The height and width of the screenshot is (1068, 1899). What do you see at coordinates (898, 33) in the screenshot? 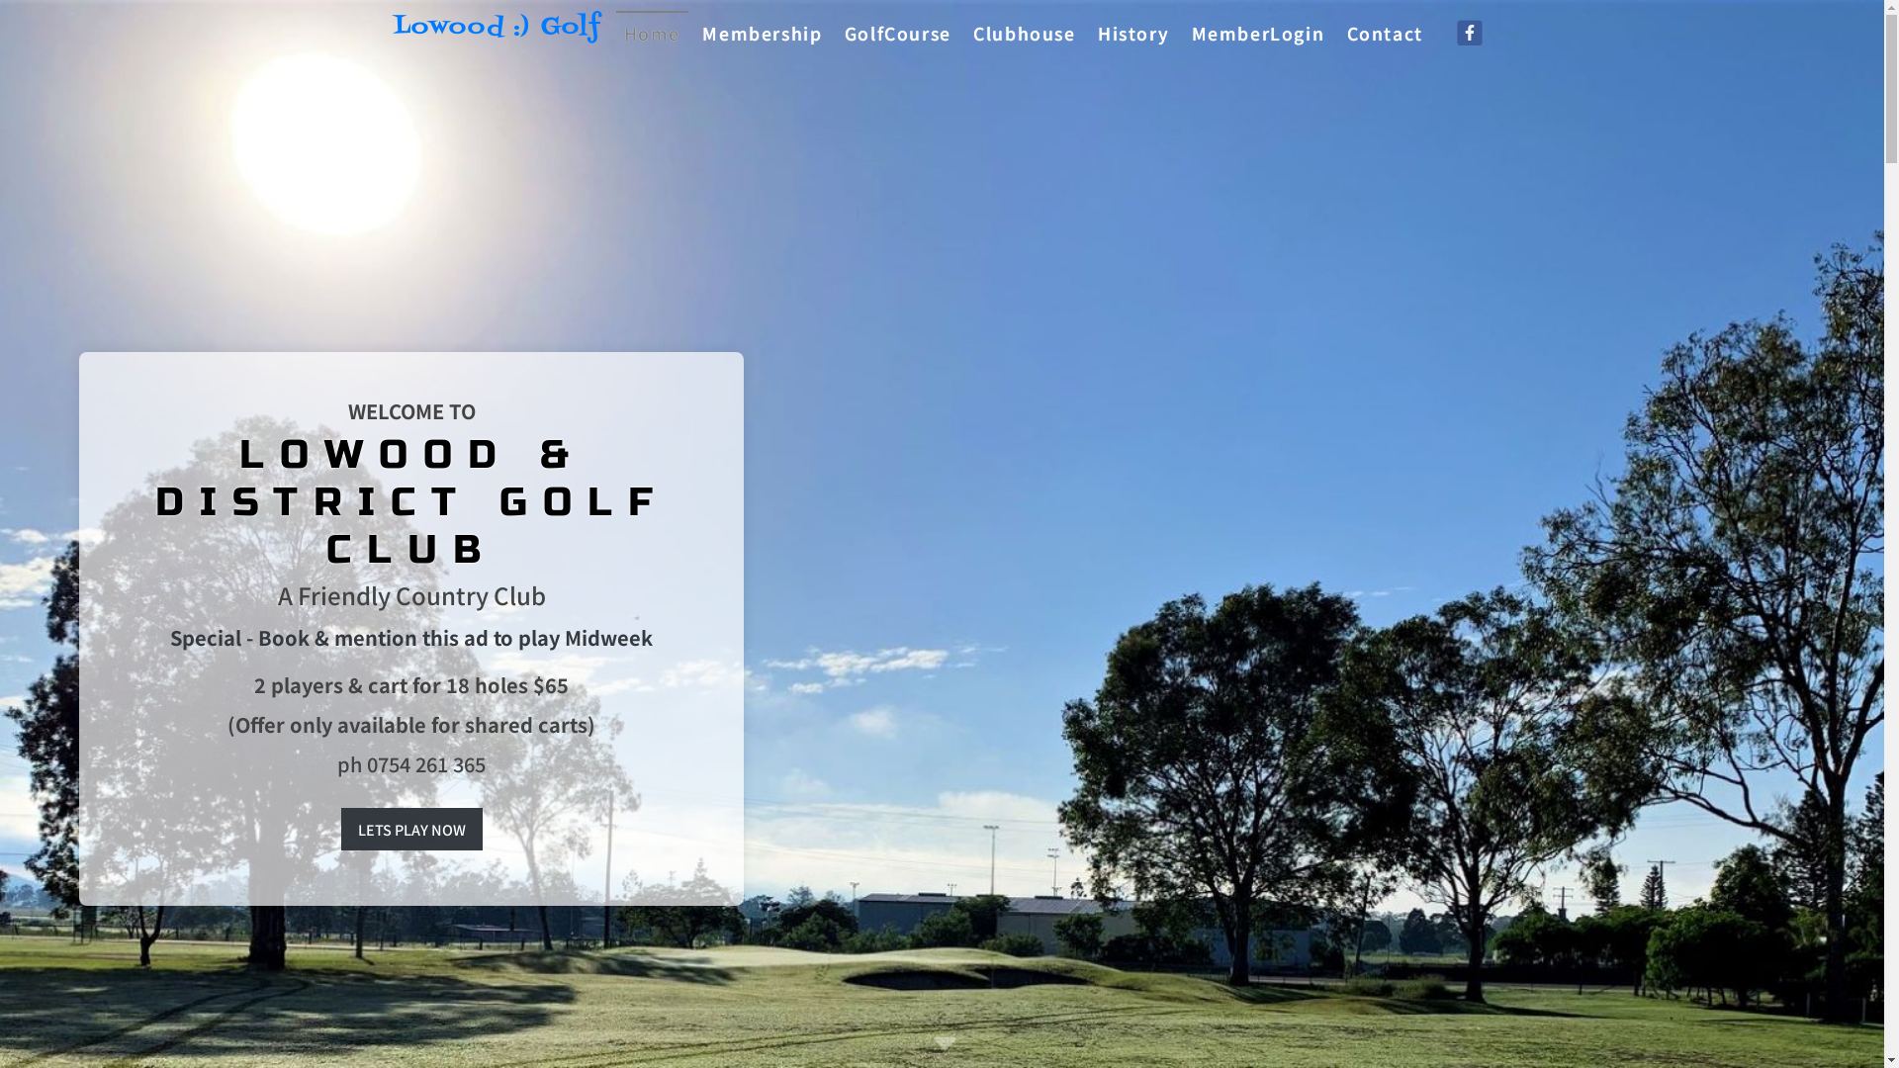
I see `GolfCourse` at bounding box center [898, 33].